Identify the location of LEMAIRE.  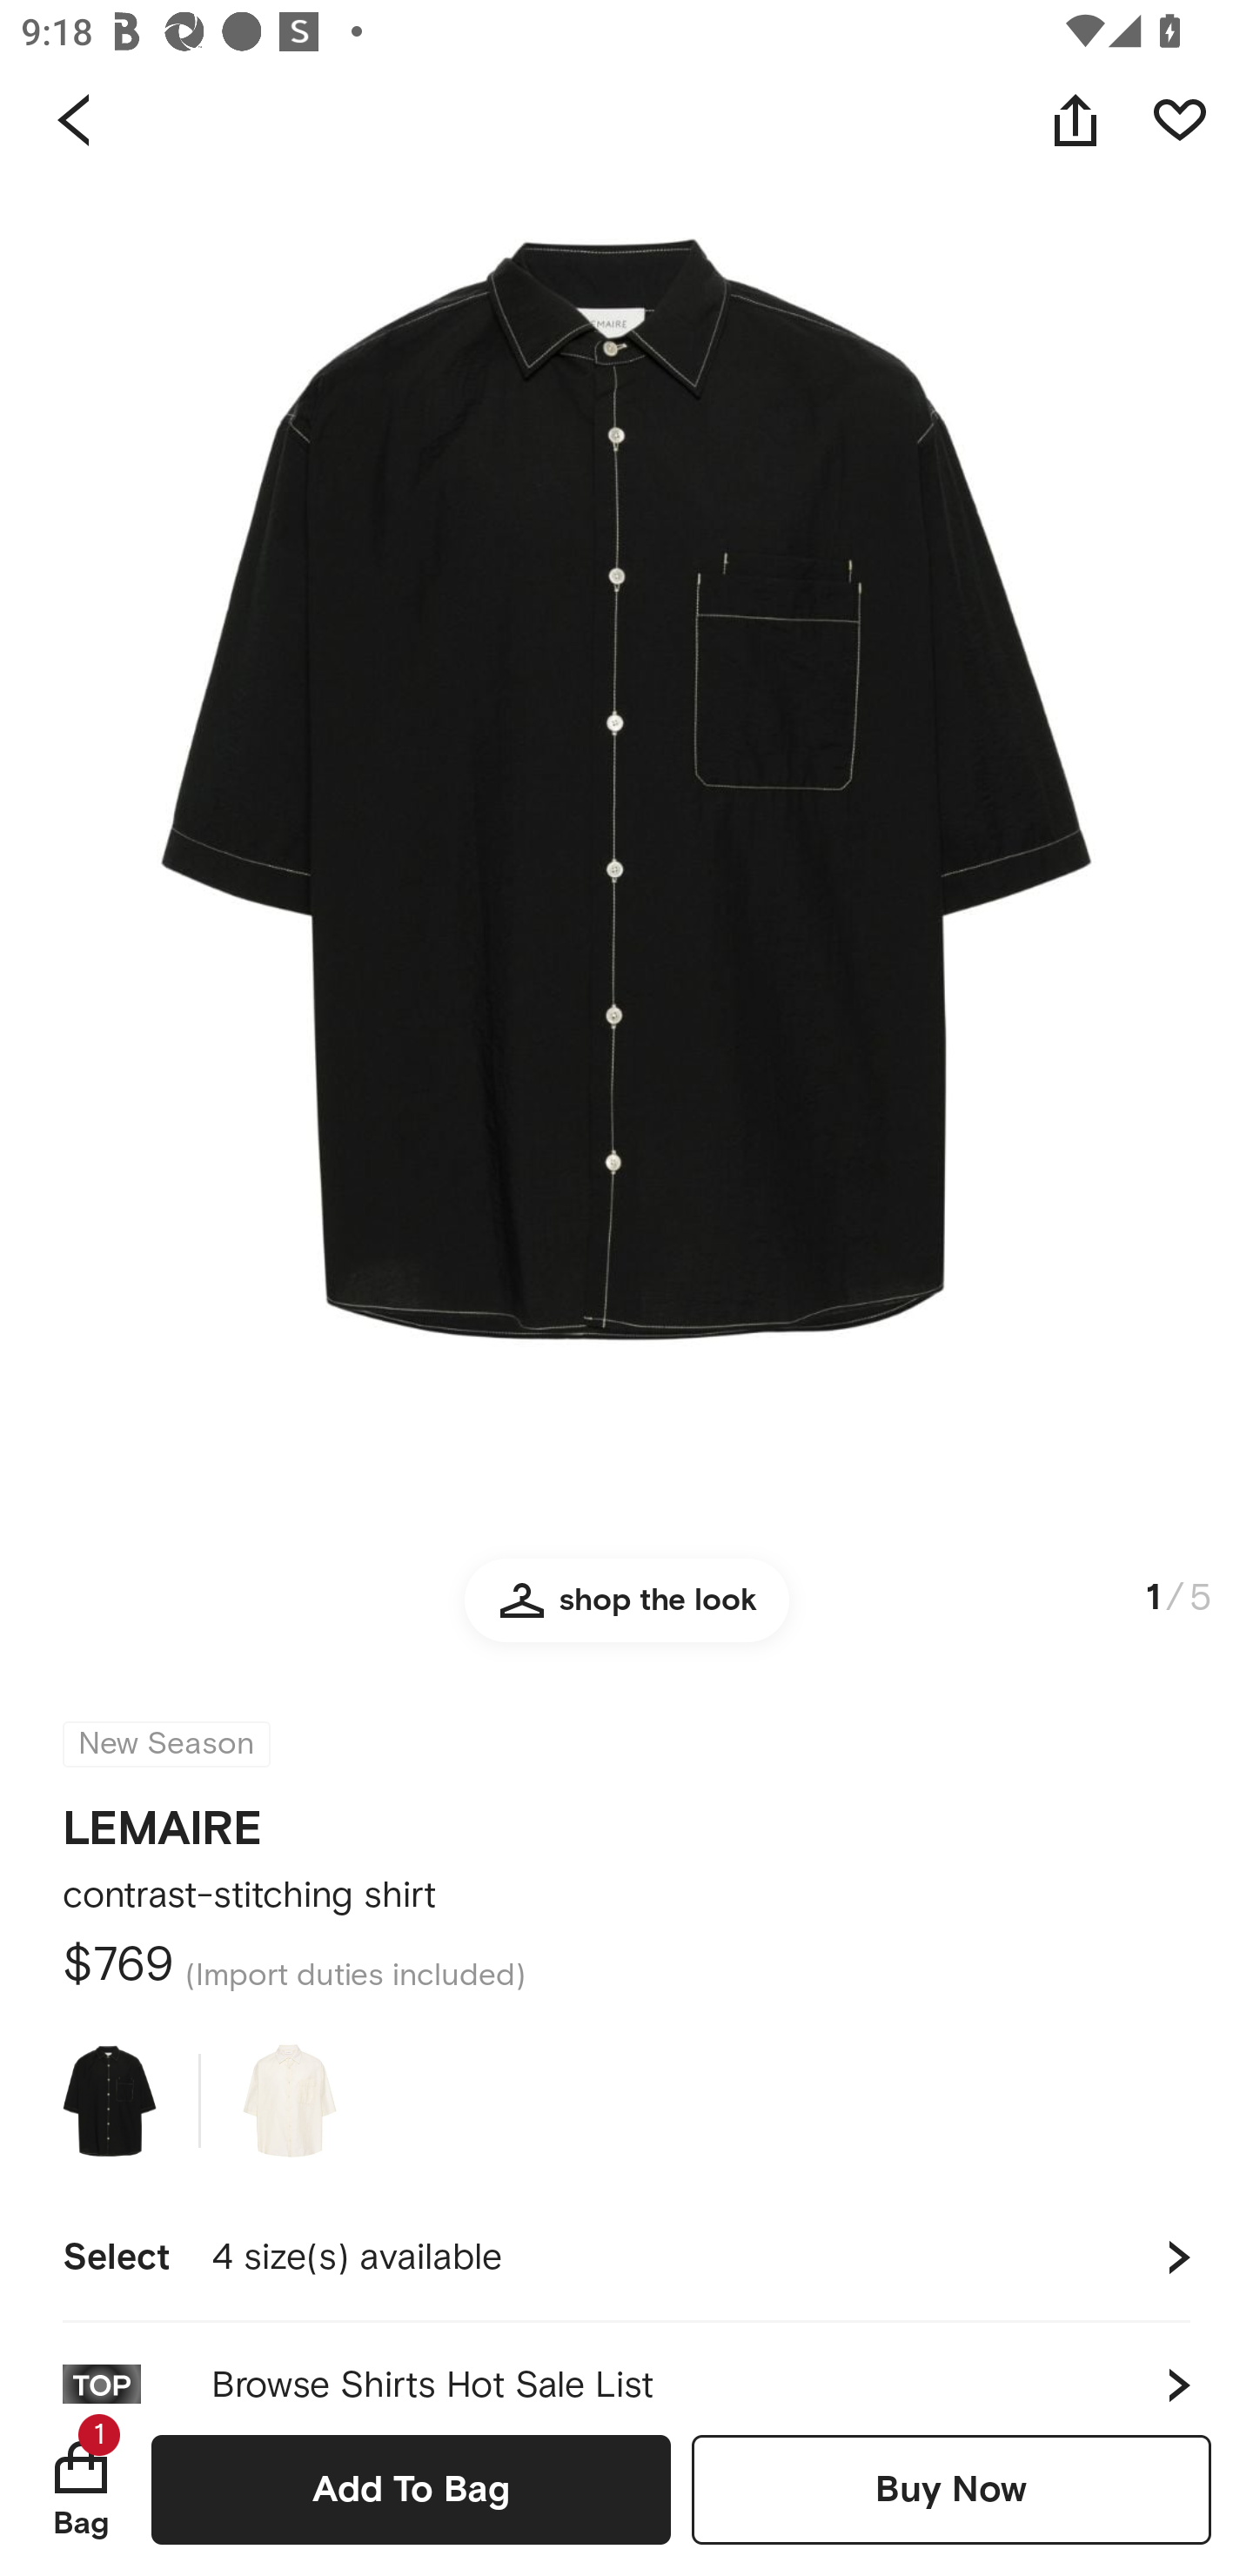
(162, 1819).